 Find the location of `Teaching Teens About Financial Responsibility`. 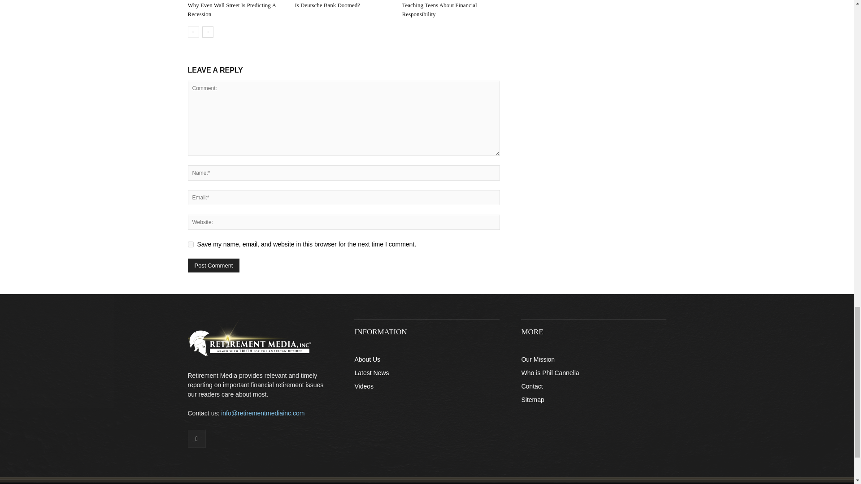

Teaching Teens About Financial Responsibility is located at coordinates (439, 9).